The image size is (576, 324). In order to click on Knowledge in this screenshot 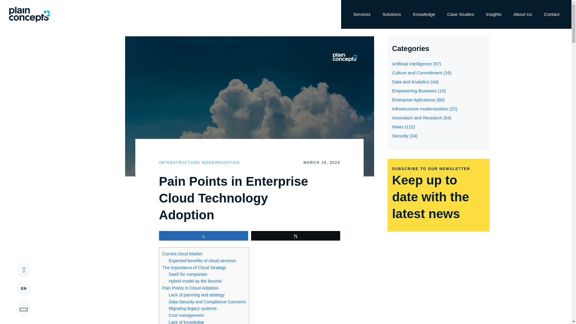, I will do `click(424, 14)`.